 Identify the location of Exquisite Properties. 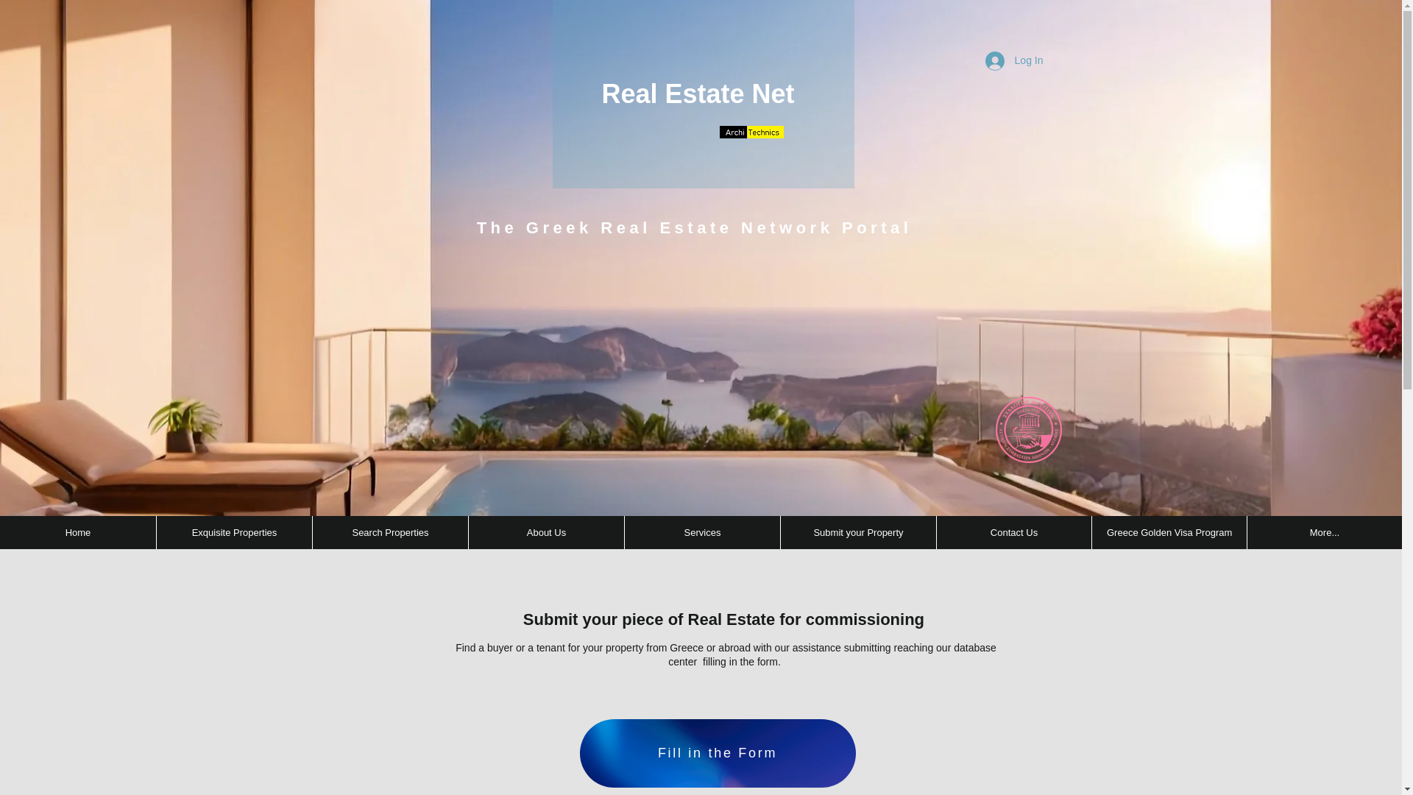
(234, 532).